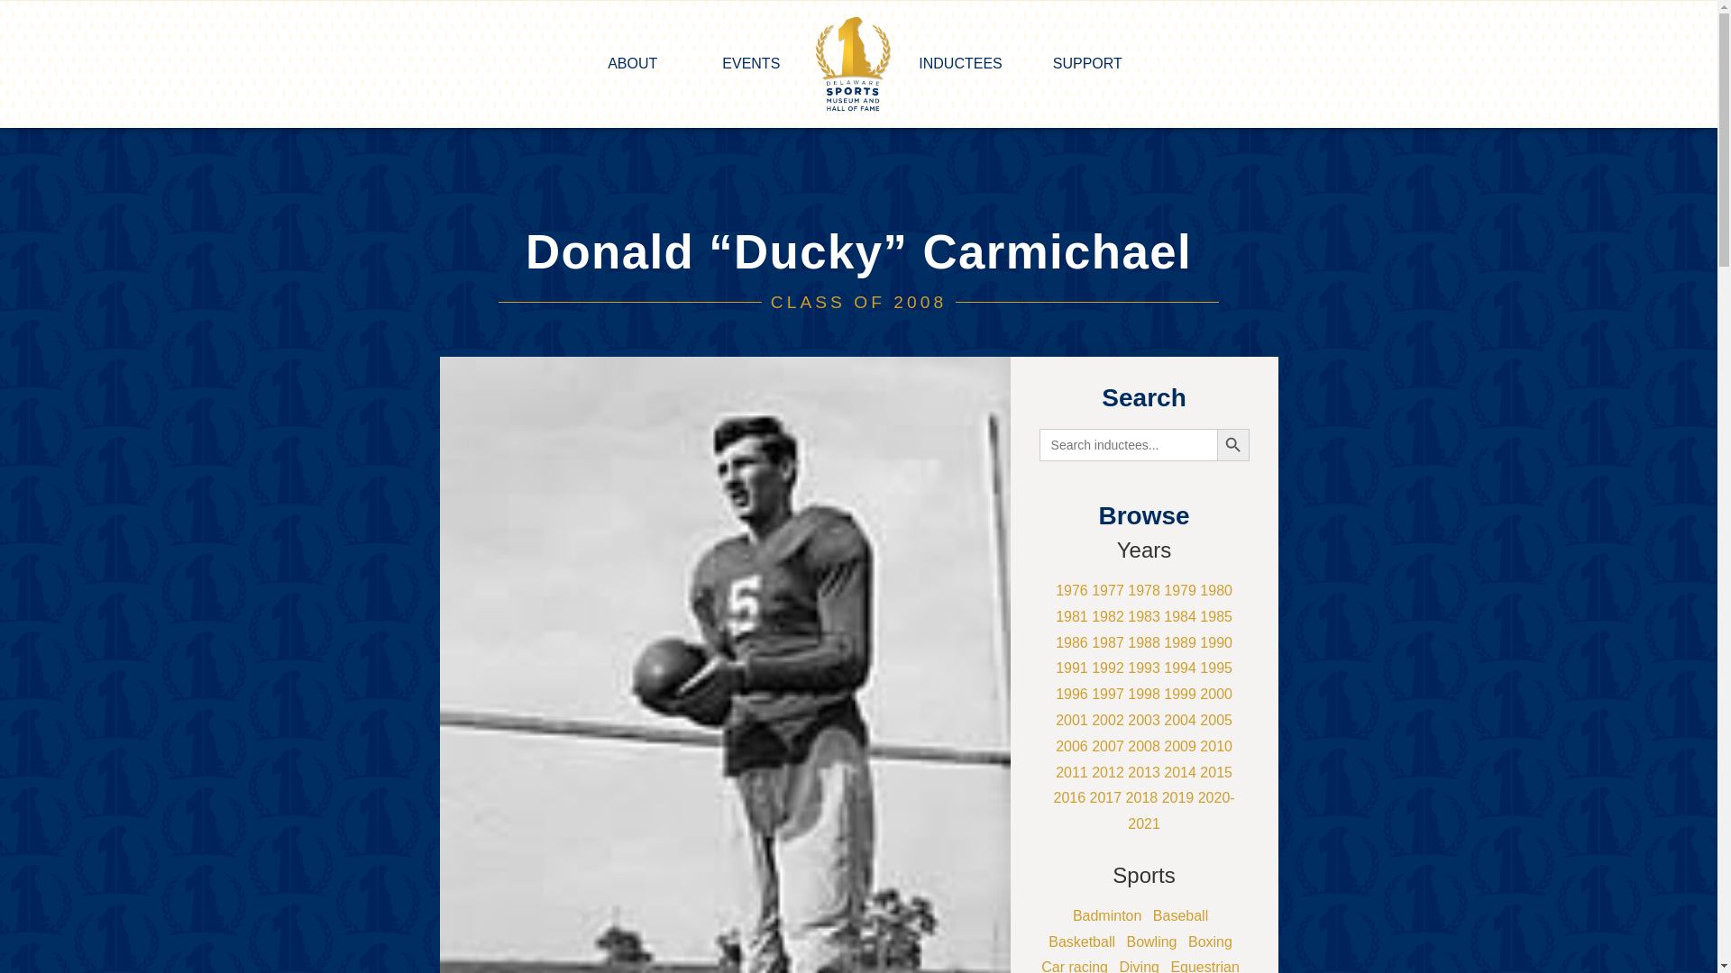  Describe the element at coordinates (637, 63) in the screenshot. I see `ABOUT` at that location.